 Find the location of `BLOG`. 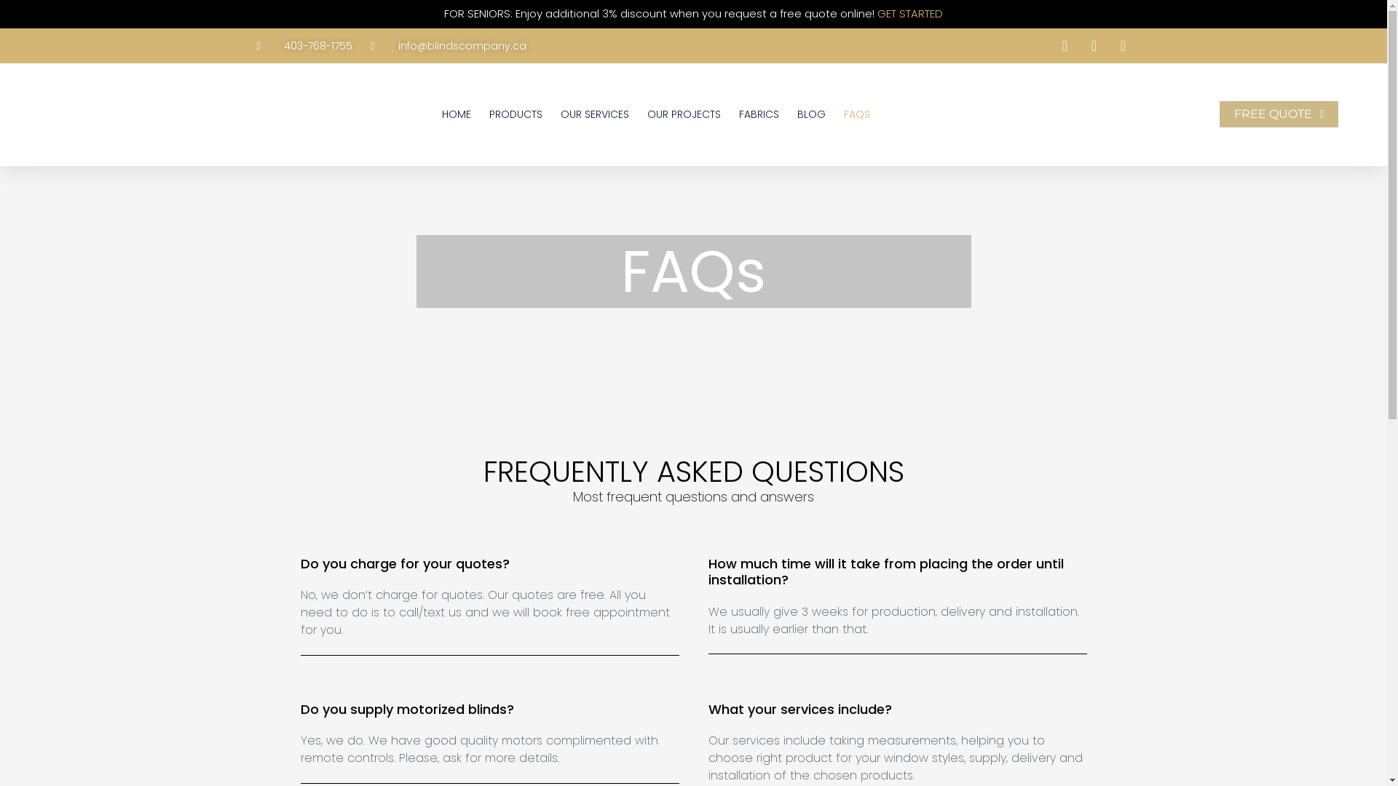

BLOG is located at coordinates (811, 114).